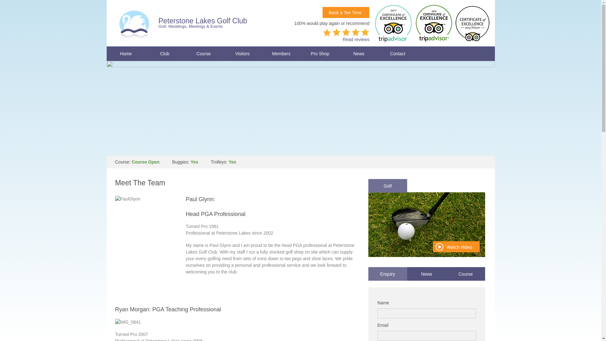 This screenshot has height=341, width=606. What do you see at coordinates (320, 54) in the screenshot?
I see `Pro Shop` at bounding box center [320, 54].